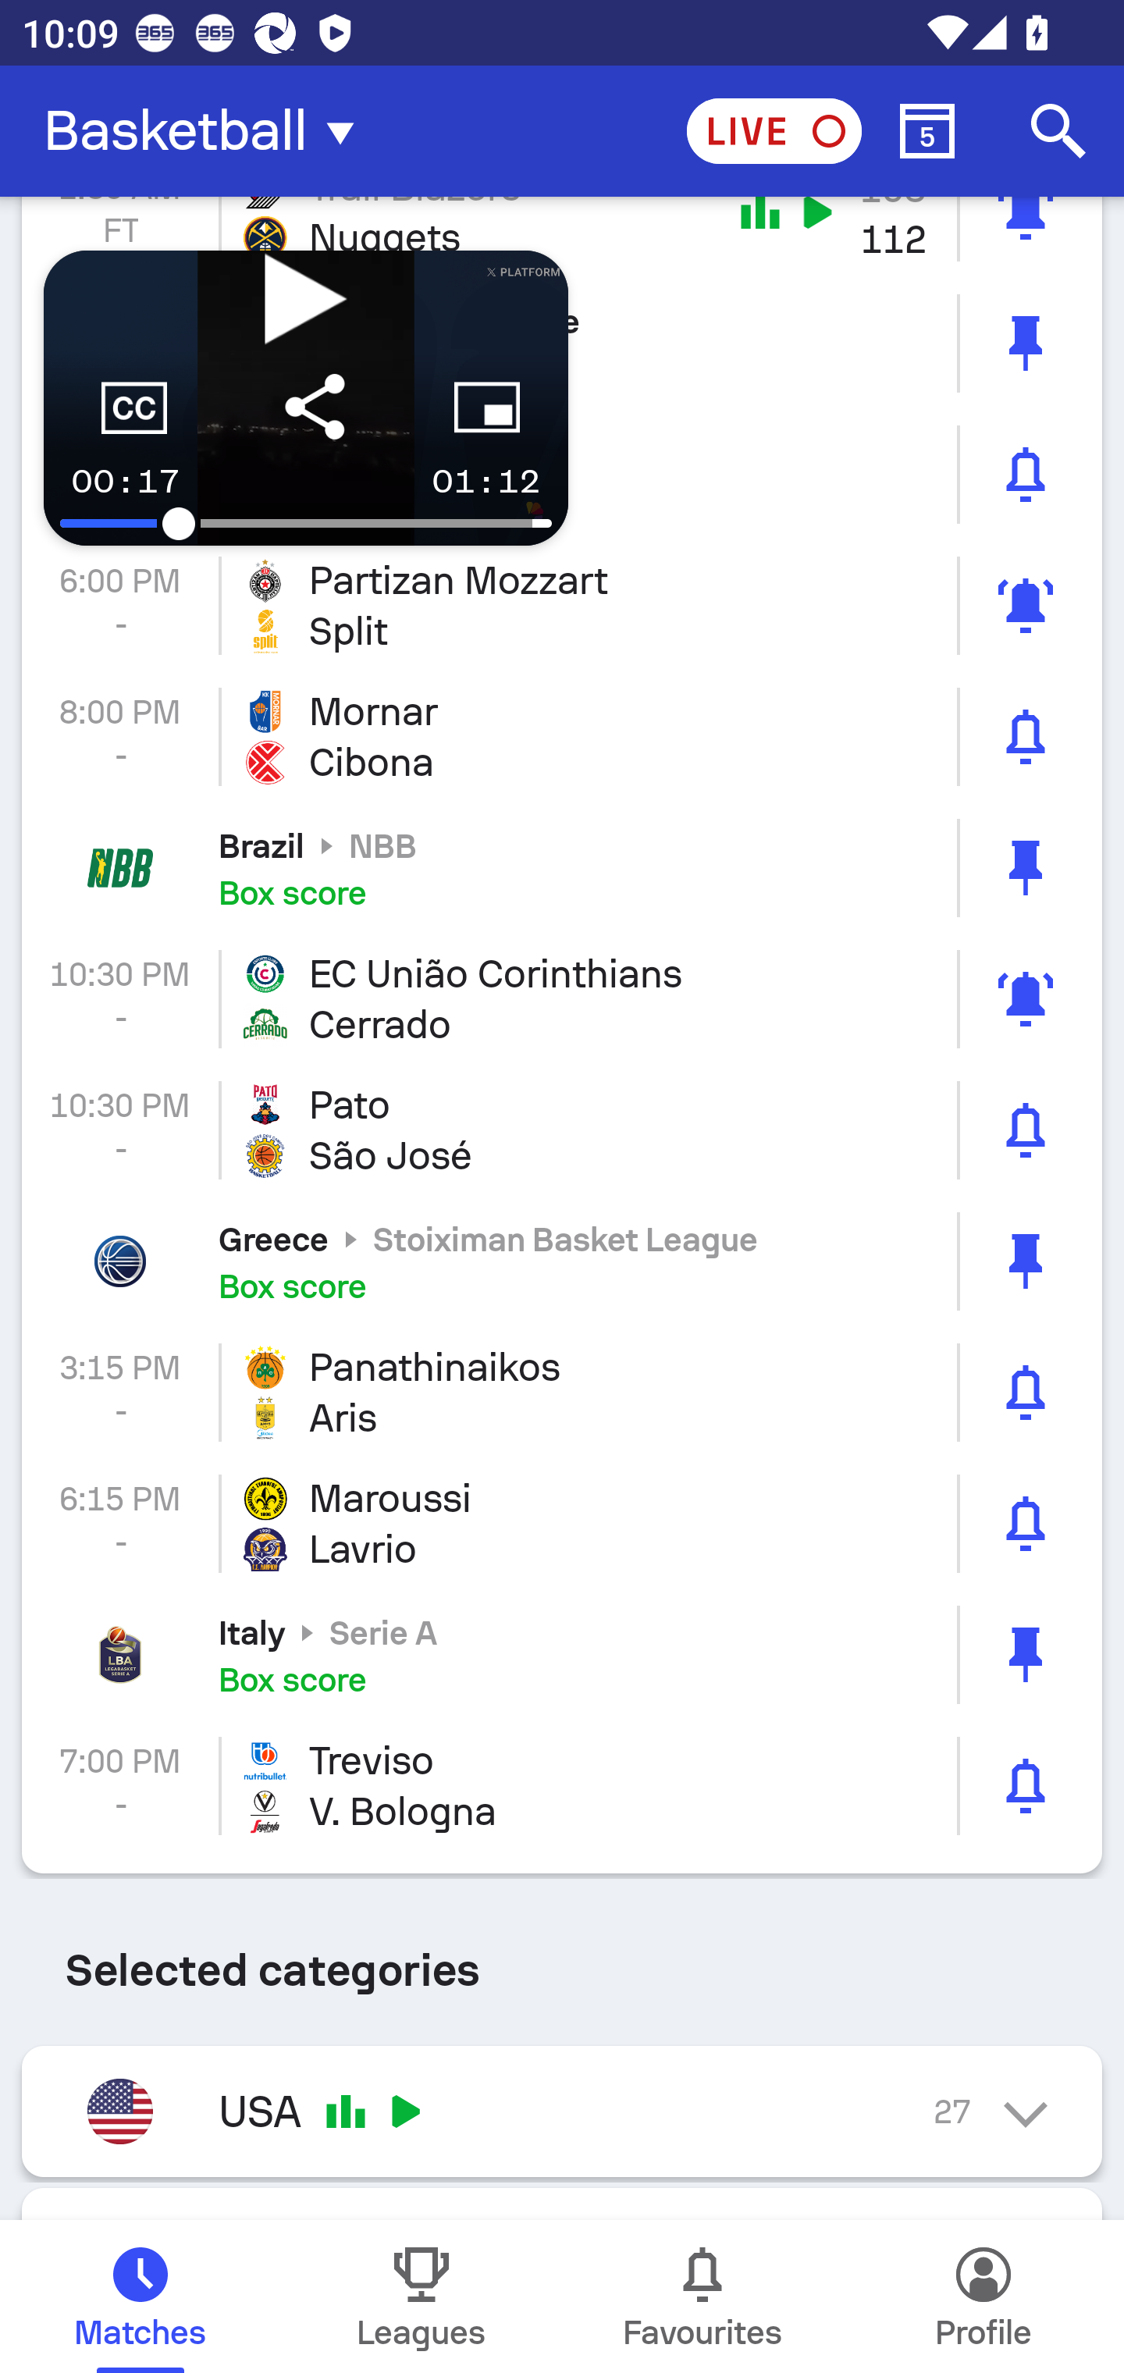 The width and height of the screenshot is (1124, 2373). What do you see at coordinates (562, 1261) in the screenshot?
I see `Greece Stoiximan Basket League Box score` at bounding box center [562, 1261].